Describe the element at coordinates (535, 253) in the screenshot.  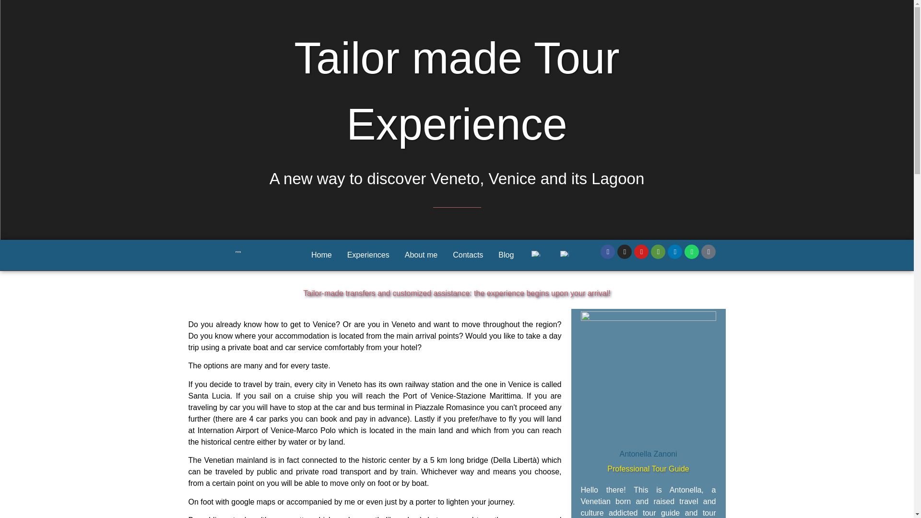
I see `English` at that location.